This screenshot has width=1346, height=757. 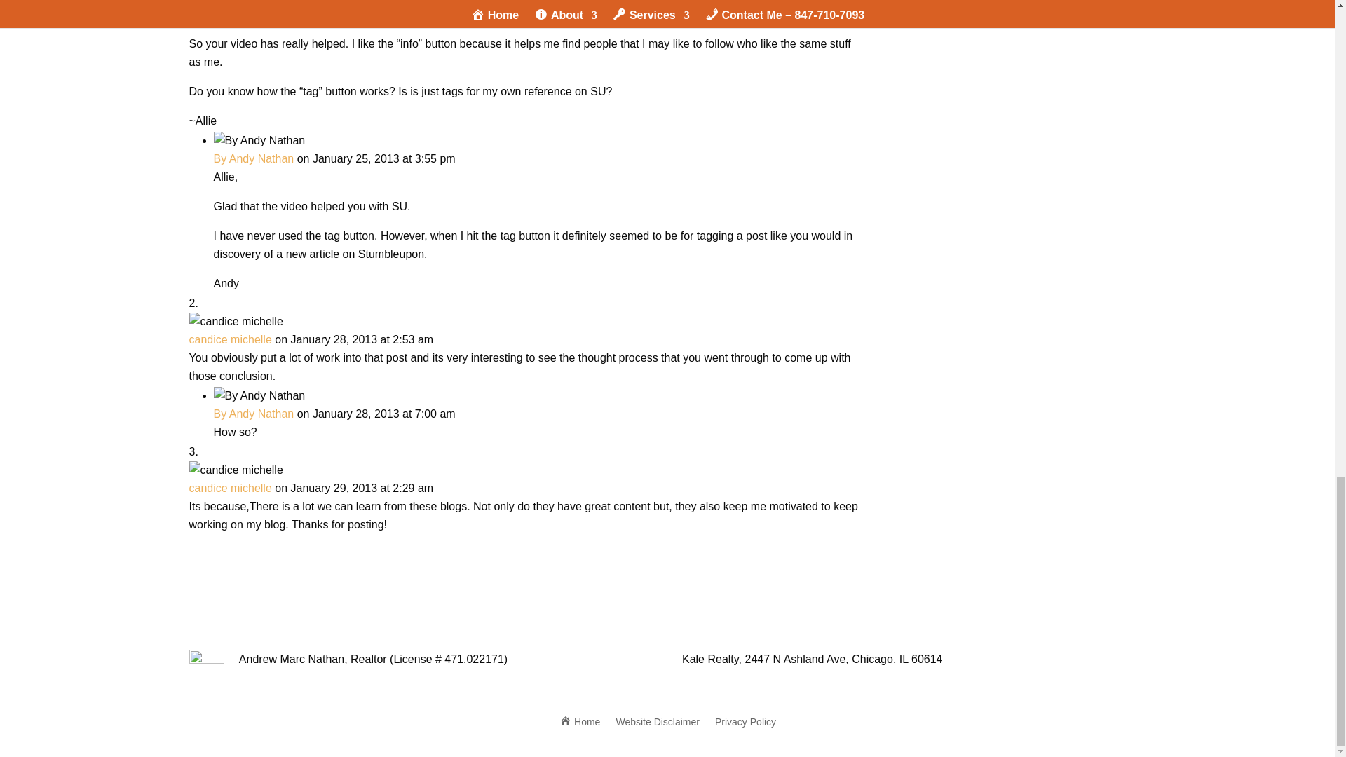 What do you see at coordinates (230, 488) in the screenshot?
I see `candice michelle` at bounding box center [230, 488].